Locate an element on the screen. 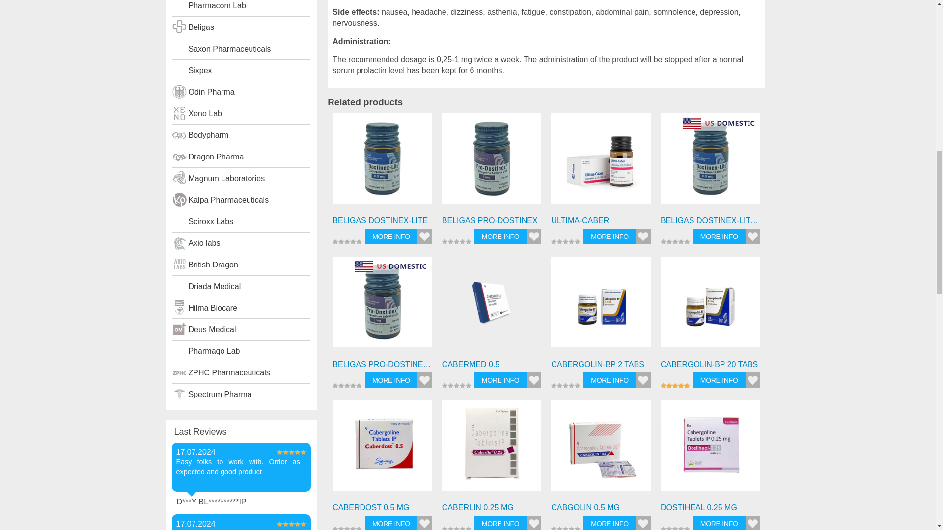 Image resolution: width=943 pixels, height=530 pixels. Beligas Pro-Dostinex US is located at coordinates (382, 306).